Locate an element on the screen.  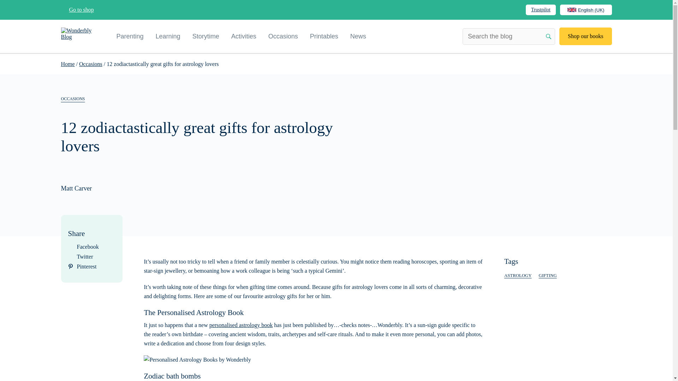
Activities is located at coordinates (244, 36).